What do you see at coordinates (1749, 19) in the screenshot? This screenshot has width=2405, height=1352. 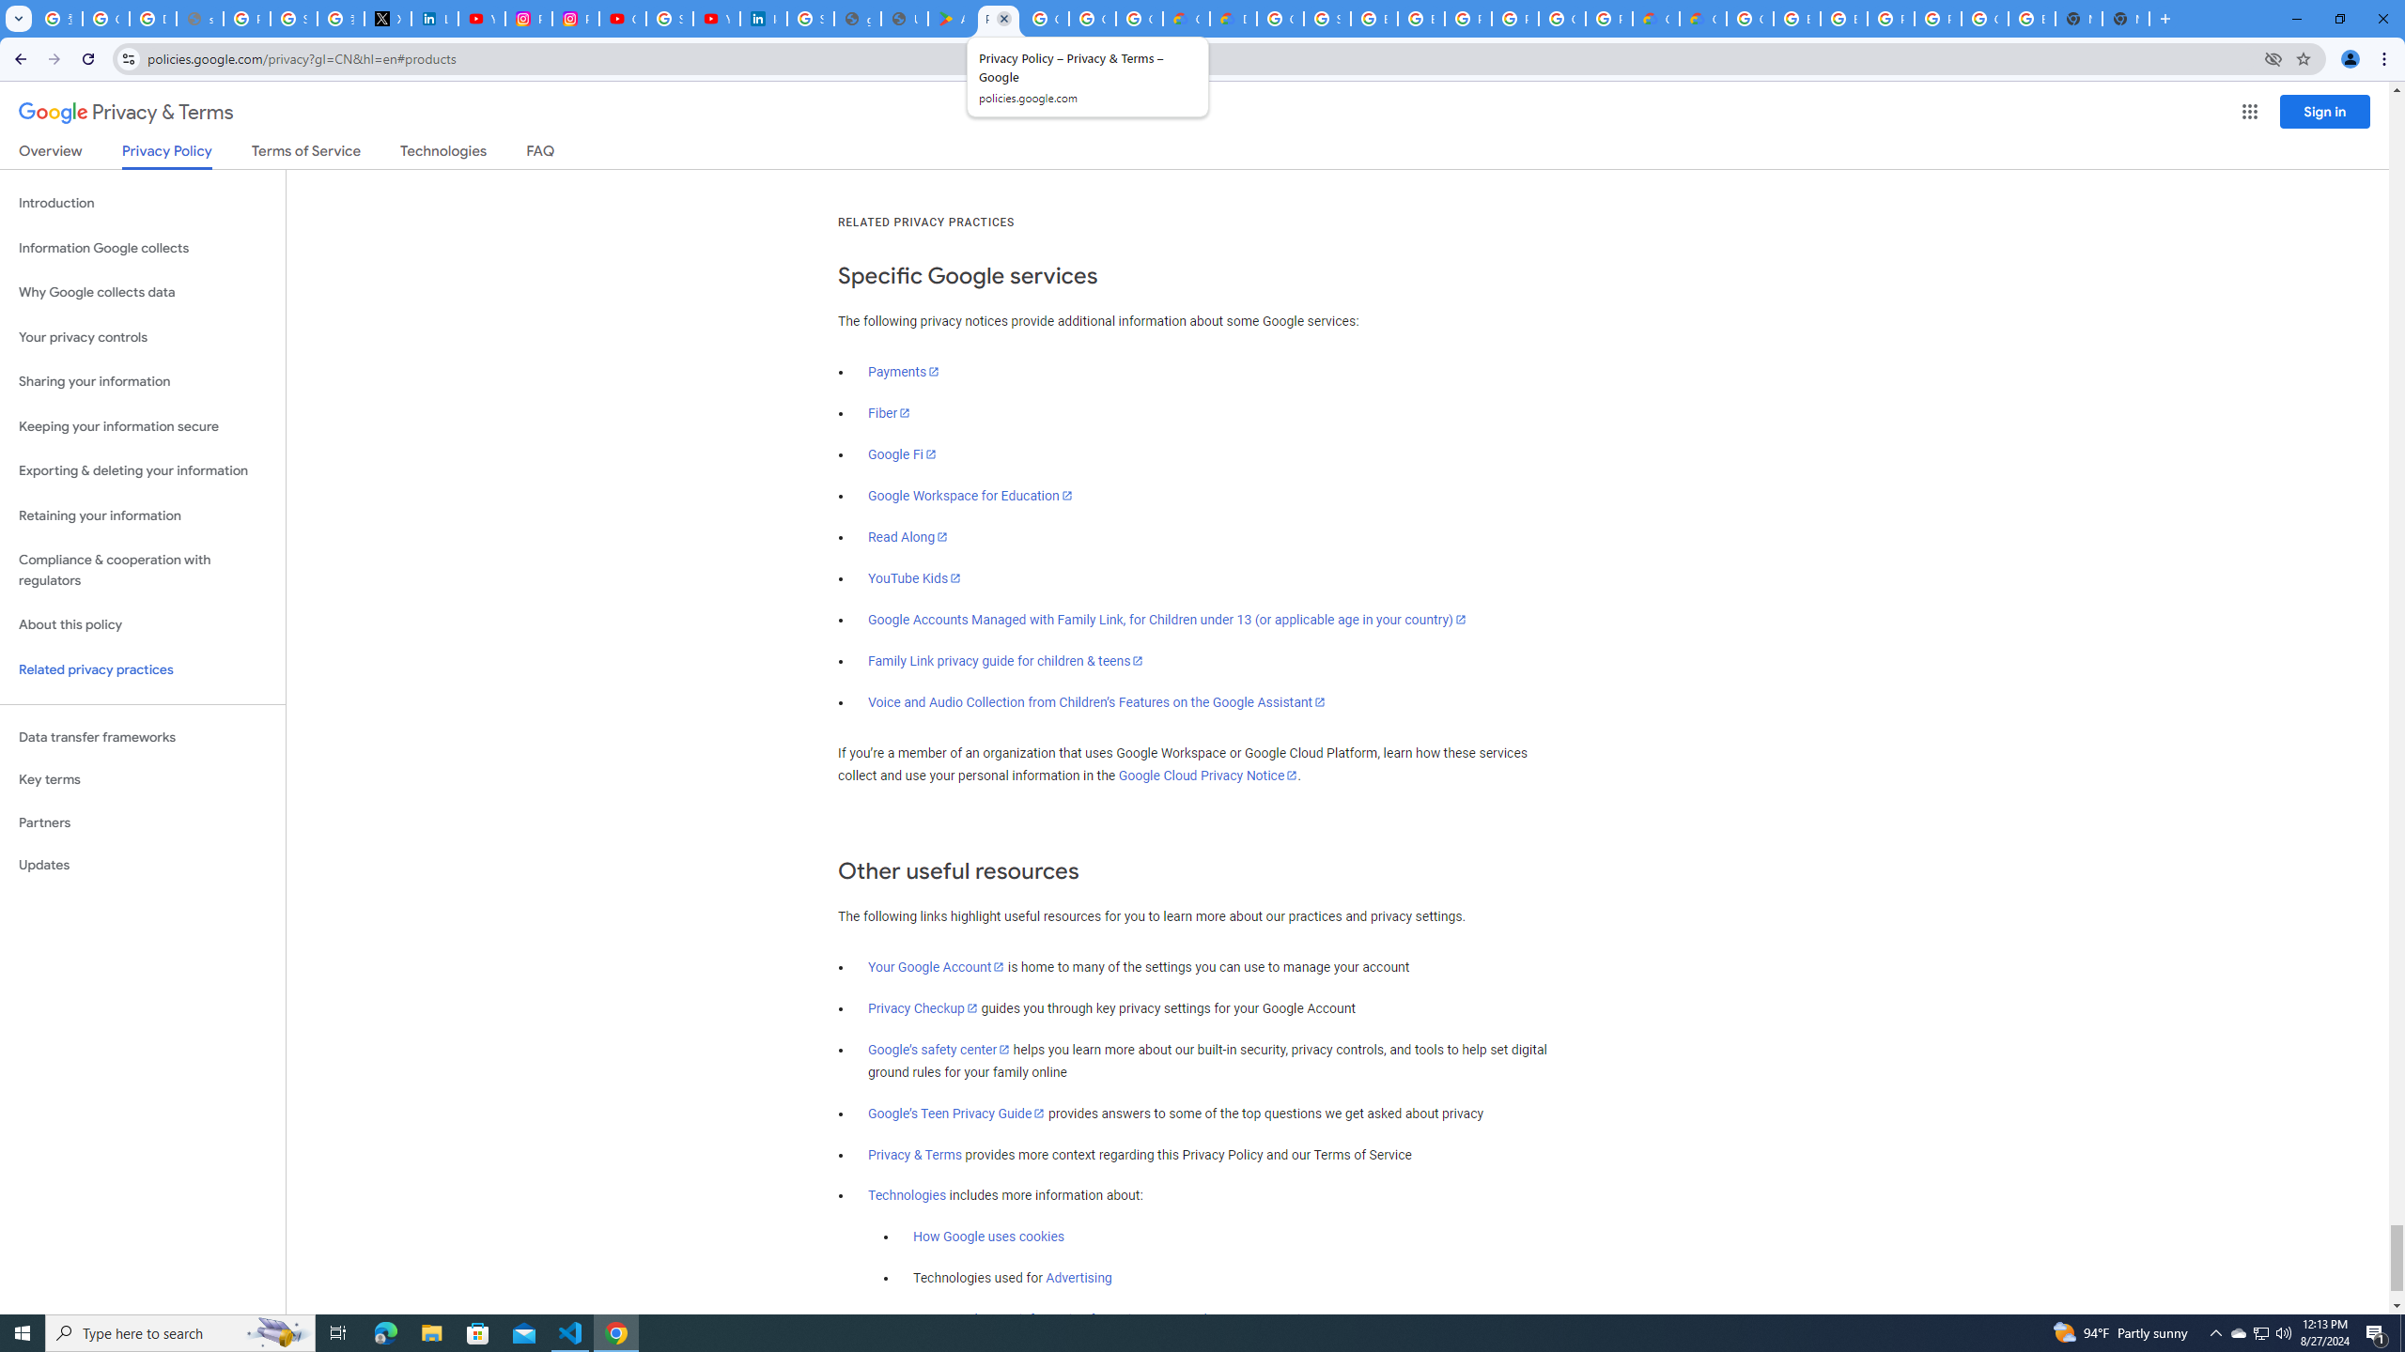 I see `Google Cloud Platform` at bounding box center [1749, 19].